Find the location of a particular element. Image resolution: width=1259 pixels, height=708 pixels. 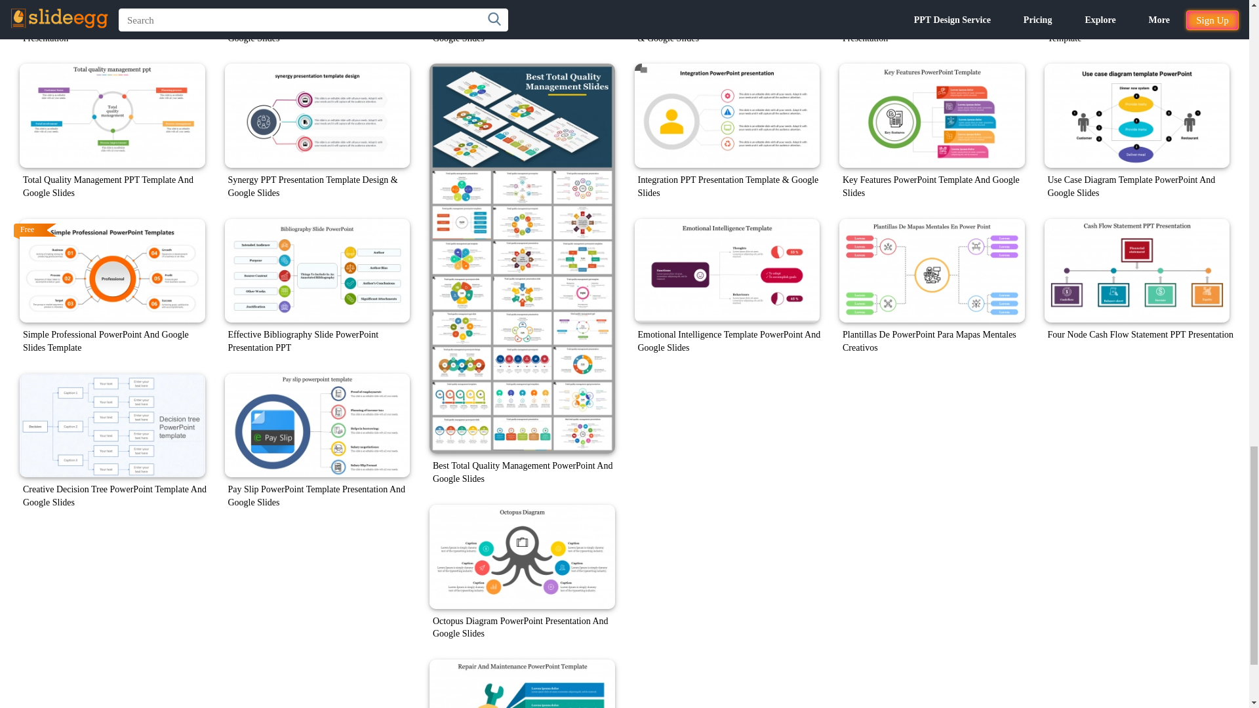

Emotional Intelligence Template PowerPoint and Google Slides is located at coordinates (727, 270).